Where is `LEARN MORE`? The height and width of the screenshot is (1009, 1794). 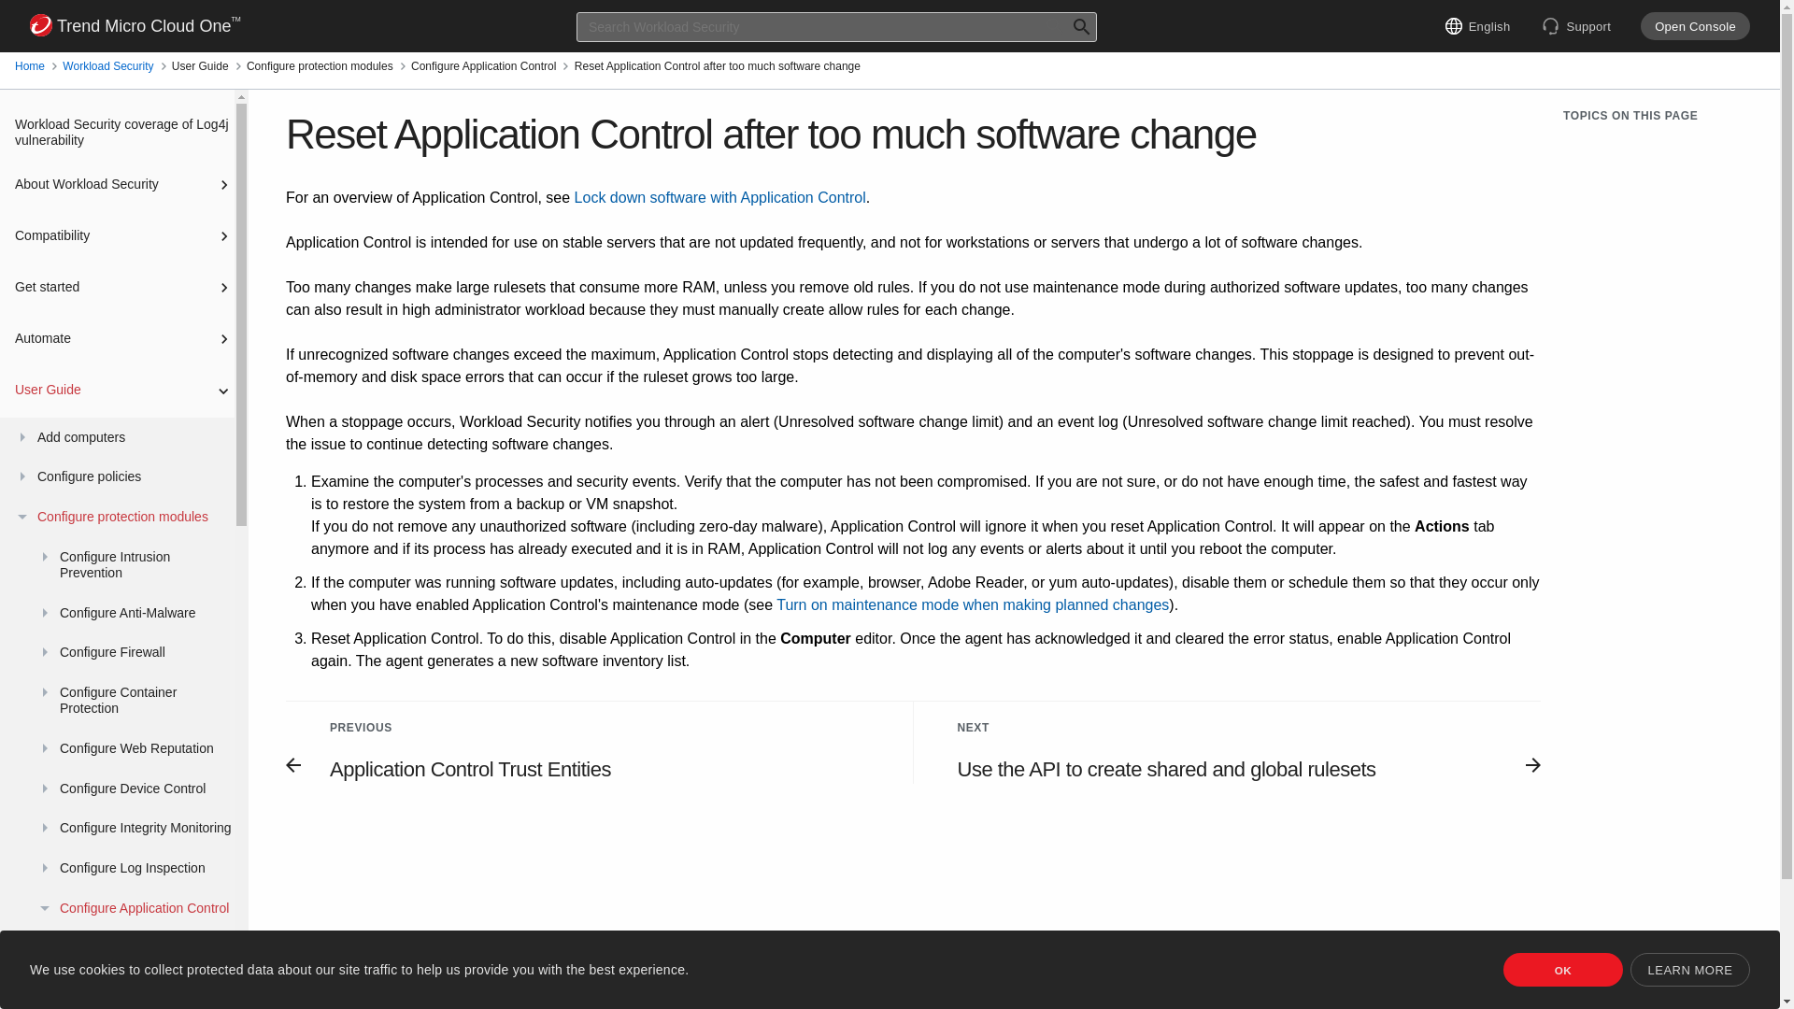 LEARN MORE is located at coordinates (1690, 970).